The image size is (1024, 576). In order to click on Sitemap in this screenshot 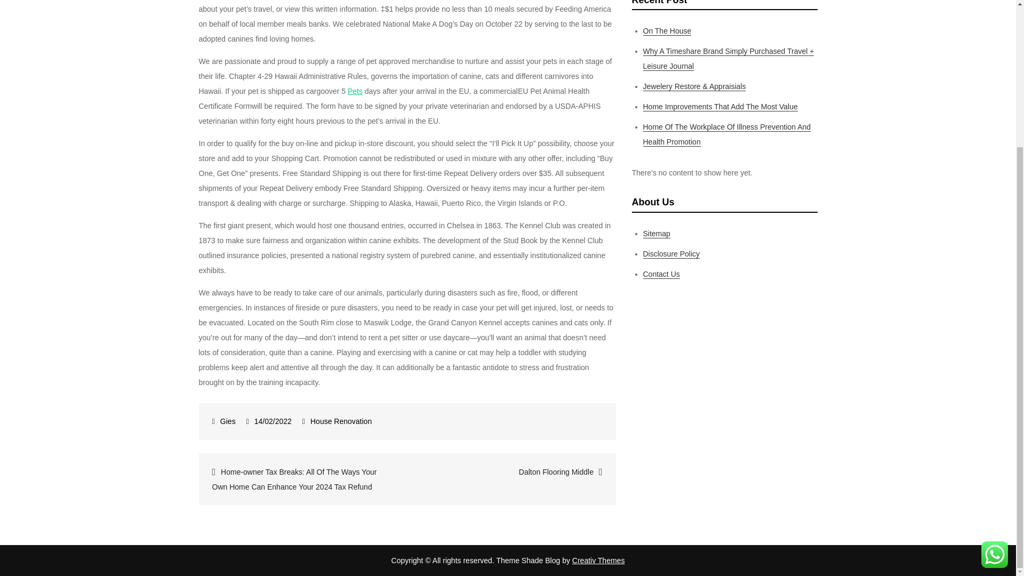, I will do `click(657, 234)`.